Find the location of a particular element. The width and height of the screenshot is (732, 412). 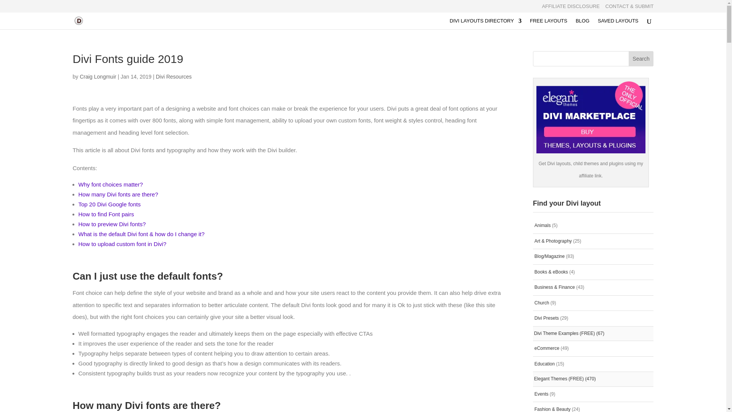

DIVI LAYOUTS DIRECTORY is located at coordinates (486, 24).